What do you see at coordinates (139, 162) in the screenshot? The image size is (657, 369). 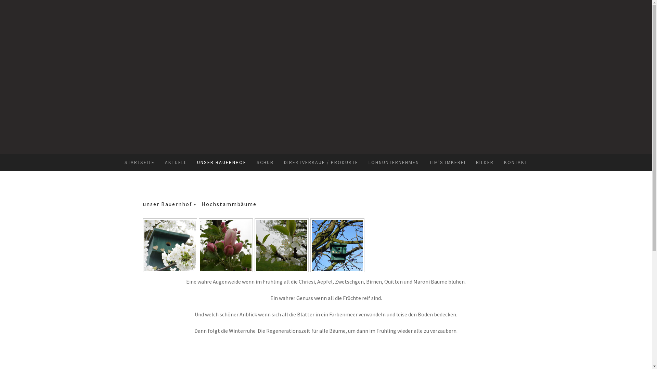 I see `STARTSEITE` at bounding box center [139, 162].